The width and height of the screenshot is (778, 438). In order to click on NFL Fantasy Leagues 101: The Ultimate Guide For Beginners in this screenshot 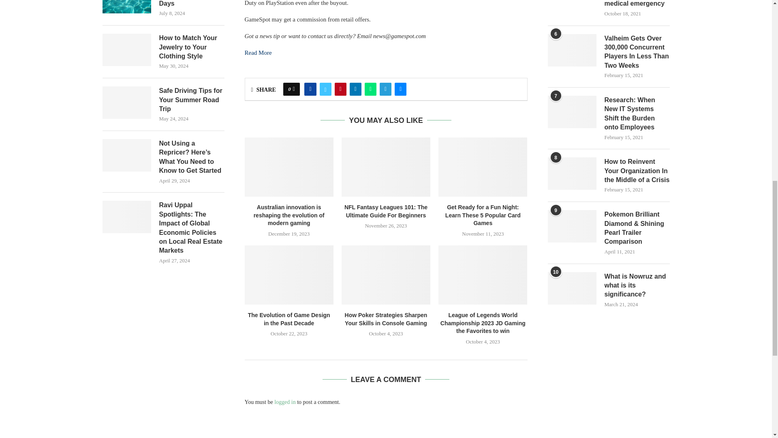, I will do `click(386, 167)`.